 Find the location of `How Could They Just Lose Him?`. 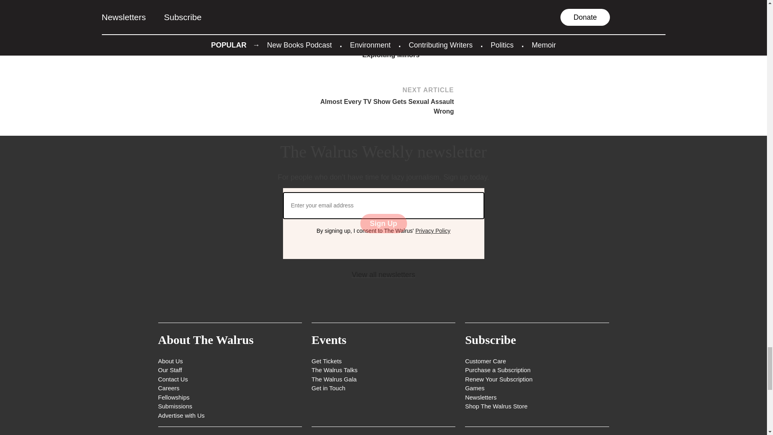

How Could They Just Lose Him? is located at coordinates (204, 27).